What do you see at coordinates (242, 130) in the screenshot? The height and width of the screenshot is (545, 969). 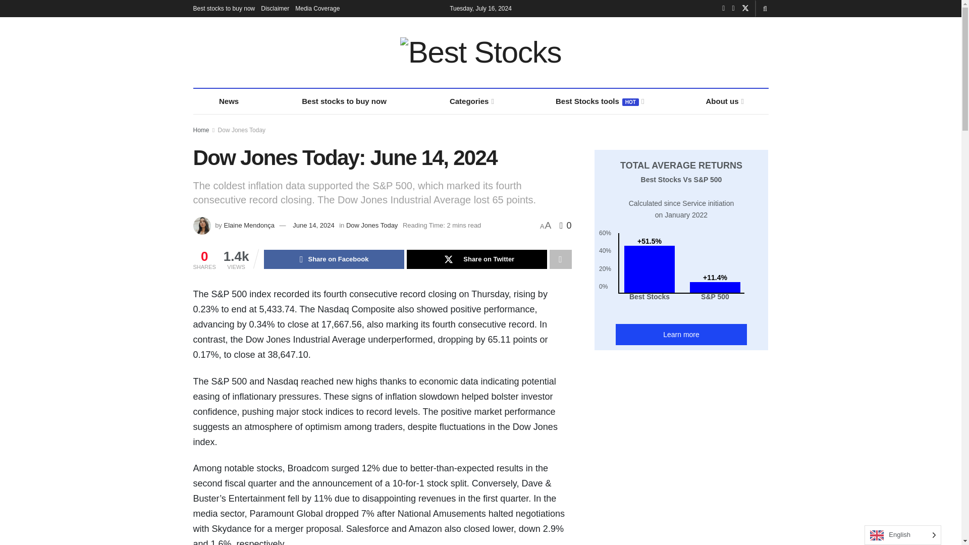 I see `Dow Jones Today` at bounding box center [242, 130].